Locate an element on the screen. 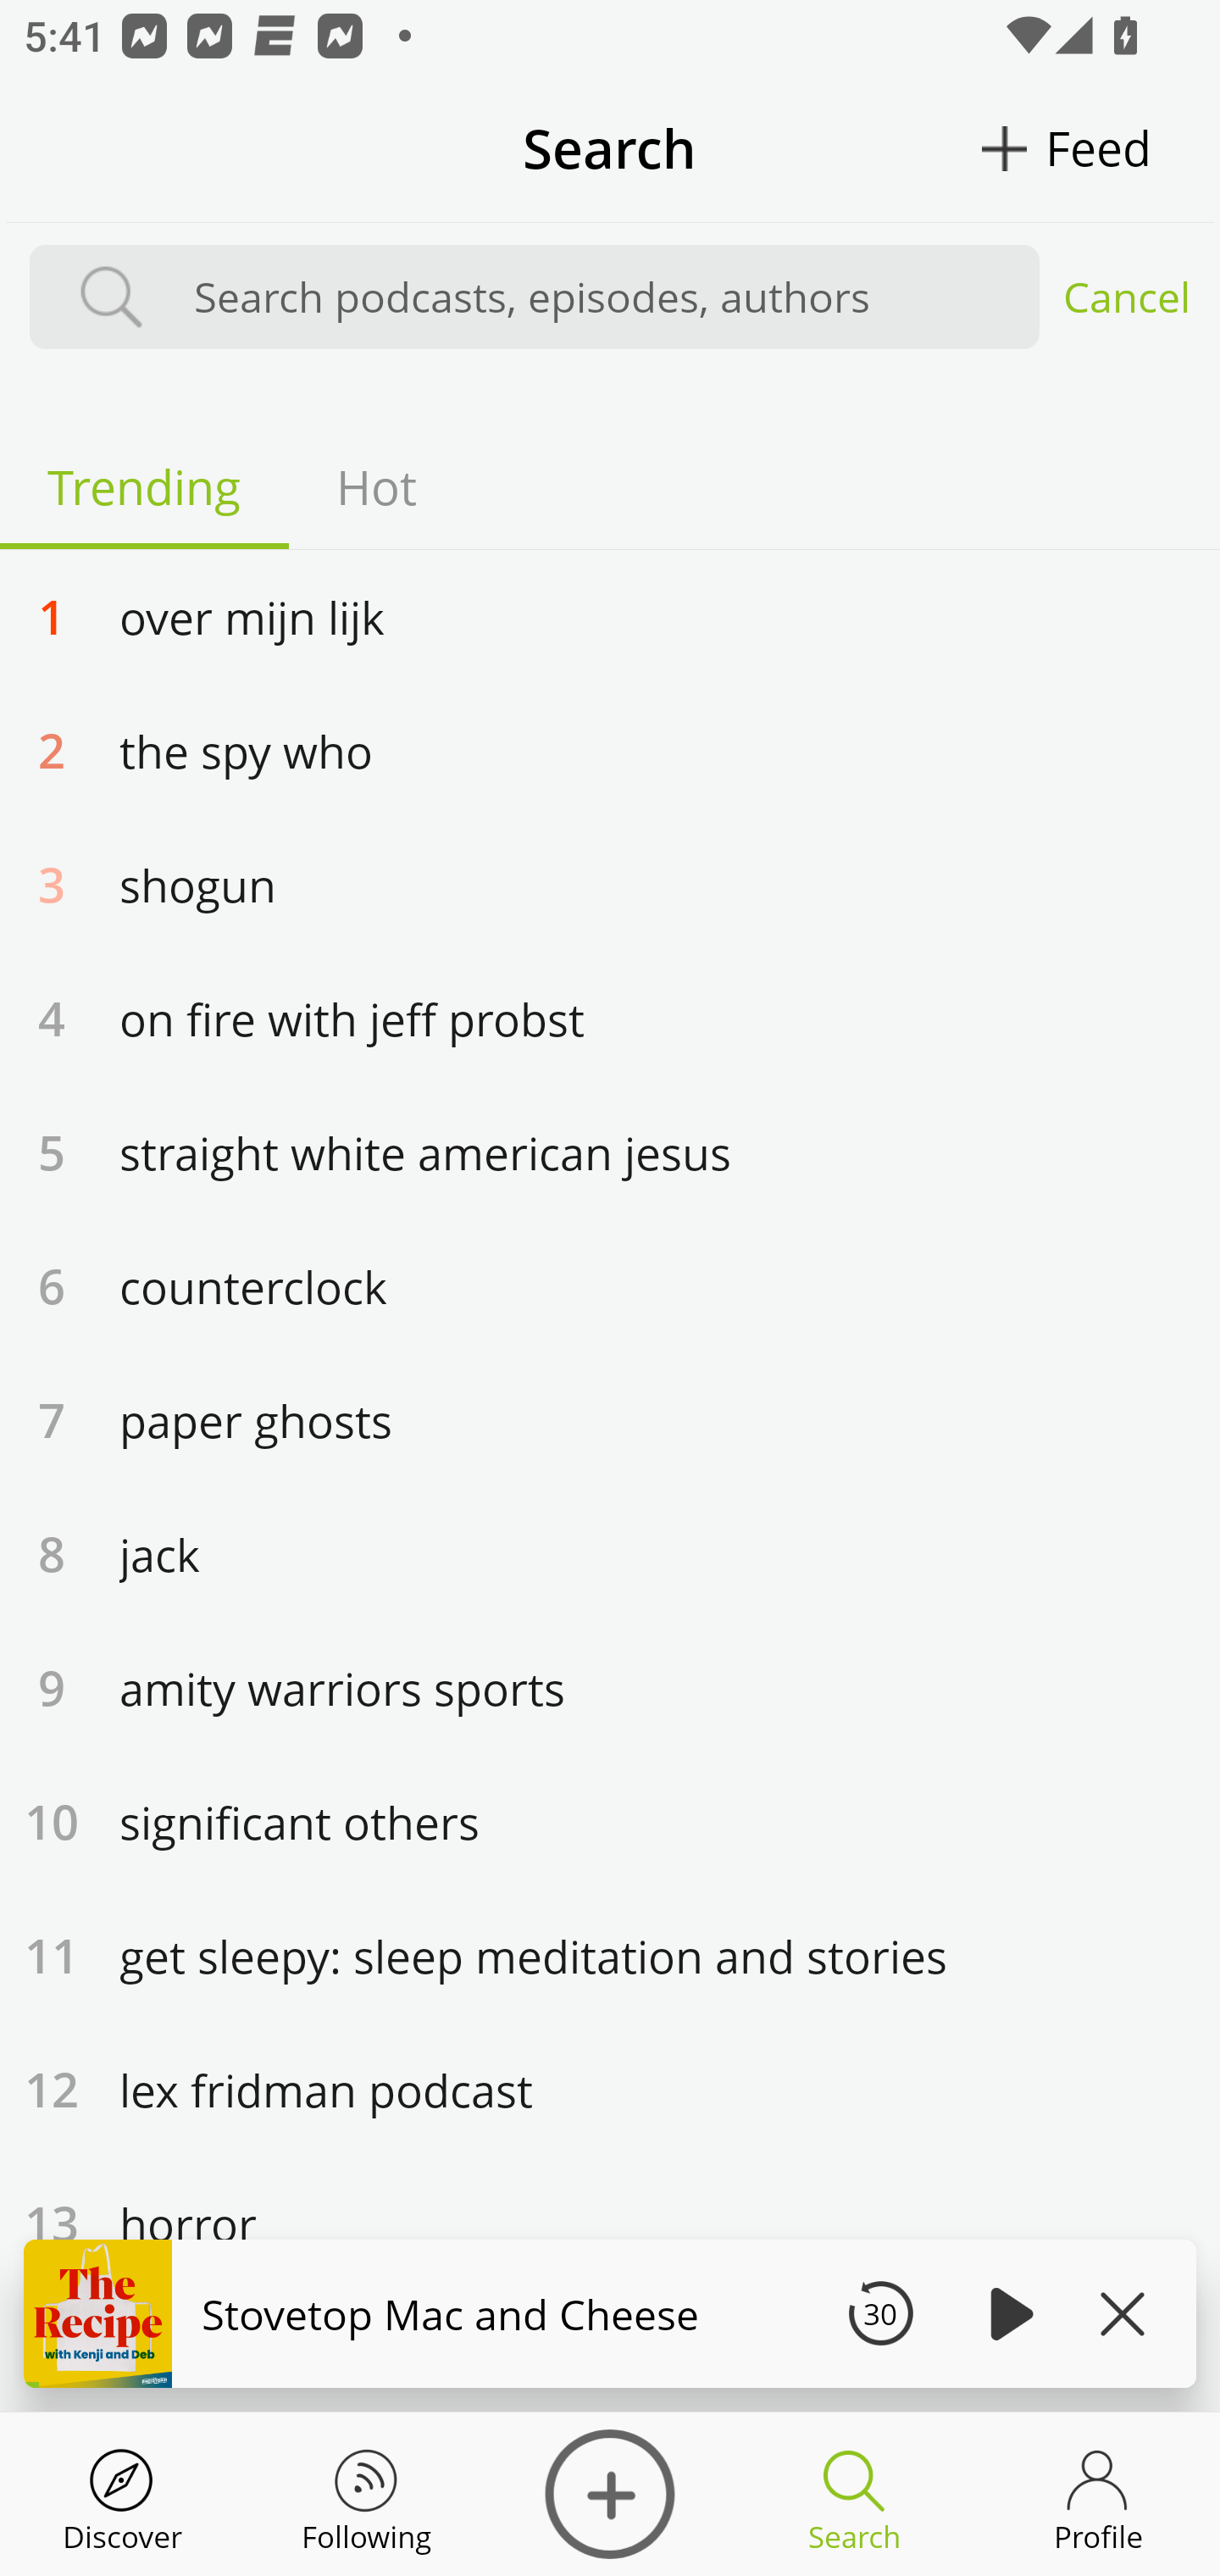  Discover Profile is located at coordinates (1098, 2495).